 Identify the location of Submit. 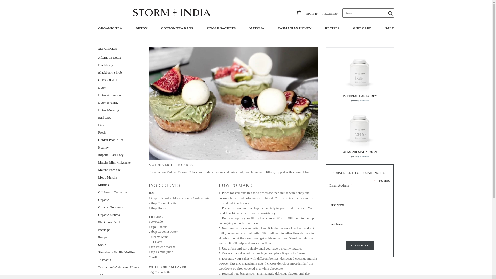
(390, 13).